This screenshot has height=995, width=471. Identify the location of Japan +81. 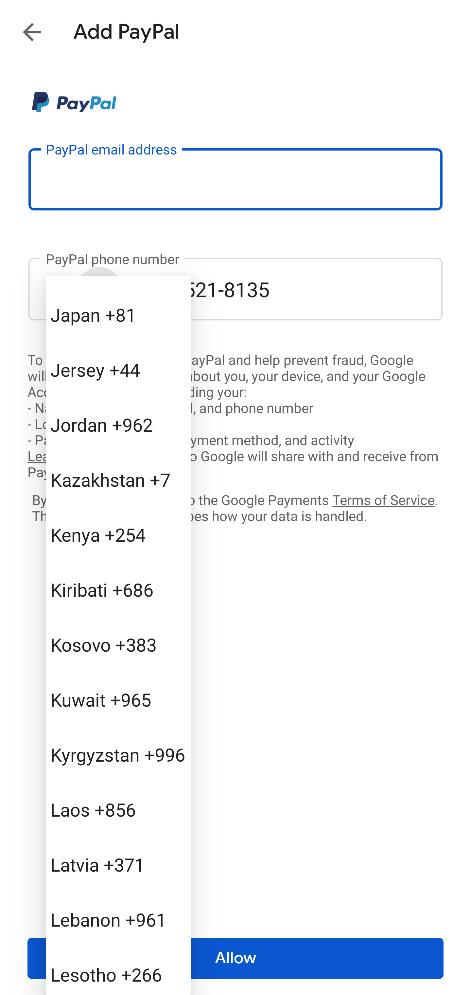
(118, 314).